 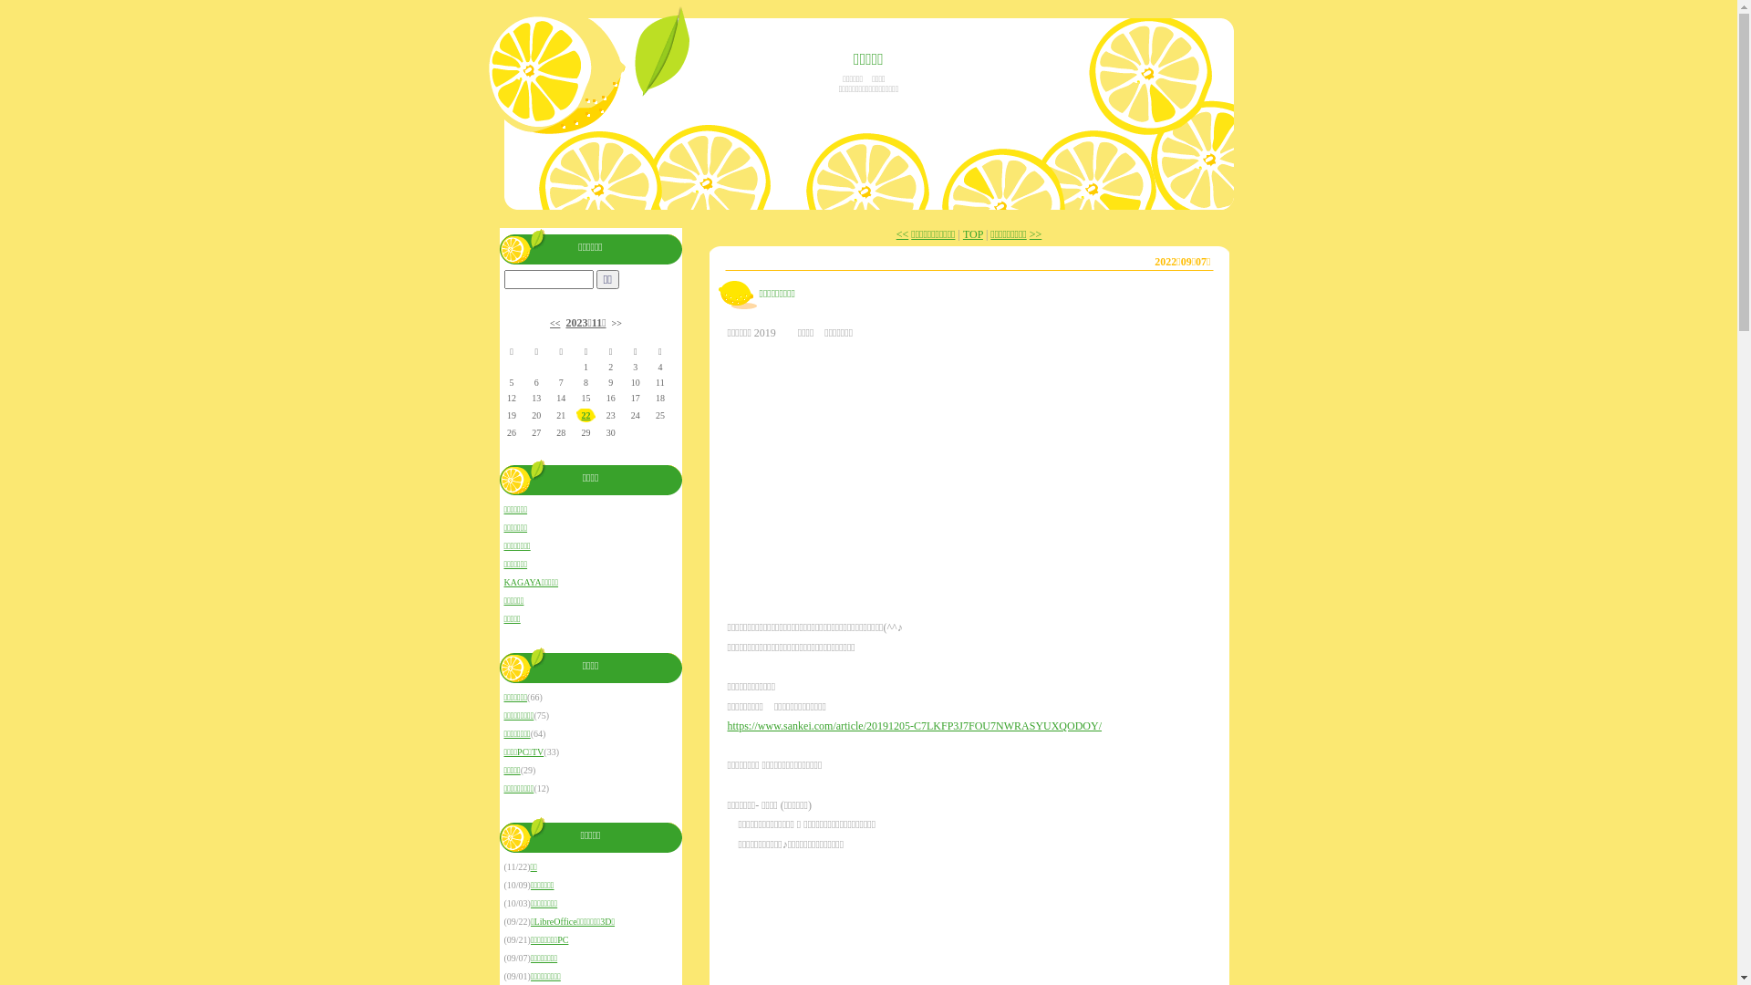 What do you see at coordinates (956, 472) in the screenshot?
I see `YouTube video player` at bounding box center [956, 472].